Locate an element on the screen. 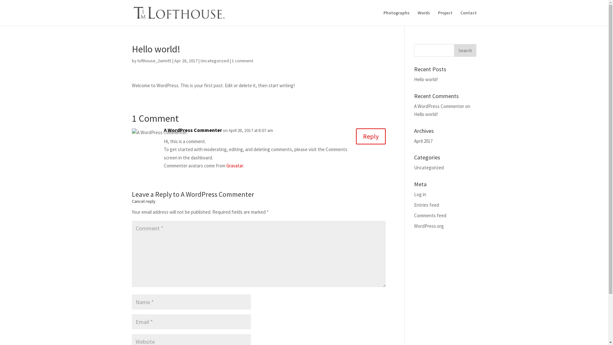  Cancel reply is located at coordinates (143, 201).